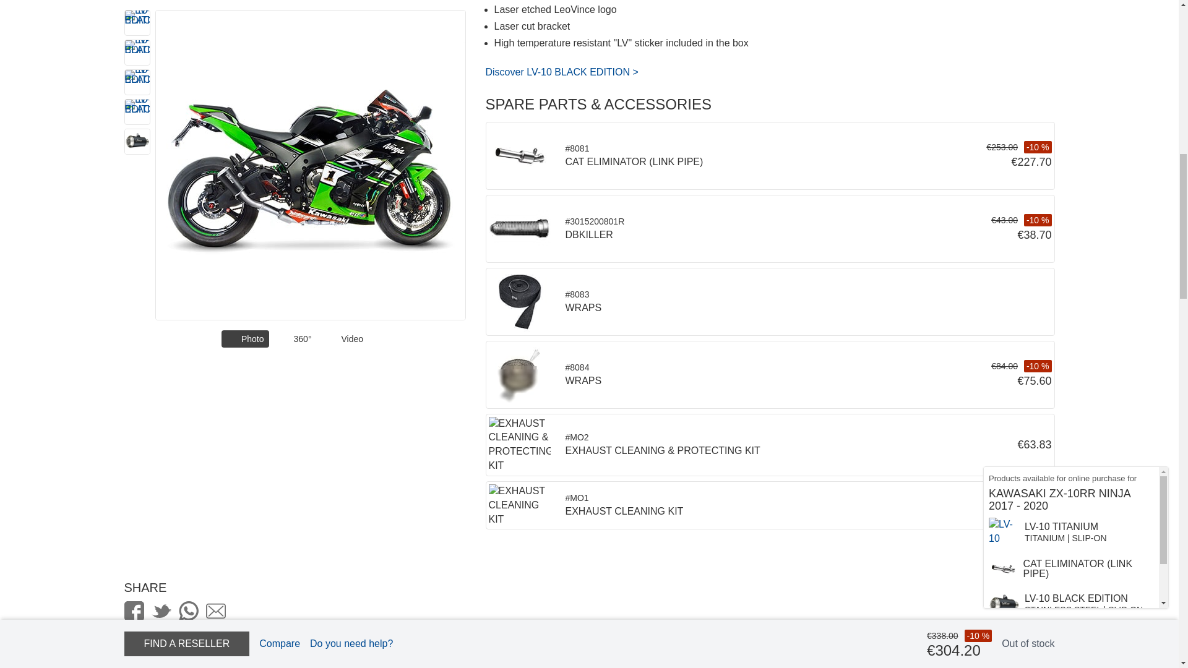 This screenshot has width=1188, height=668. Describe the element at coordinates (520, 506) in the screenshot. I see `Exhaust Cleaning Kit For Kawasaki Zx-10rr Ninja 2017 - 2020` at that location.